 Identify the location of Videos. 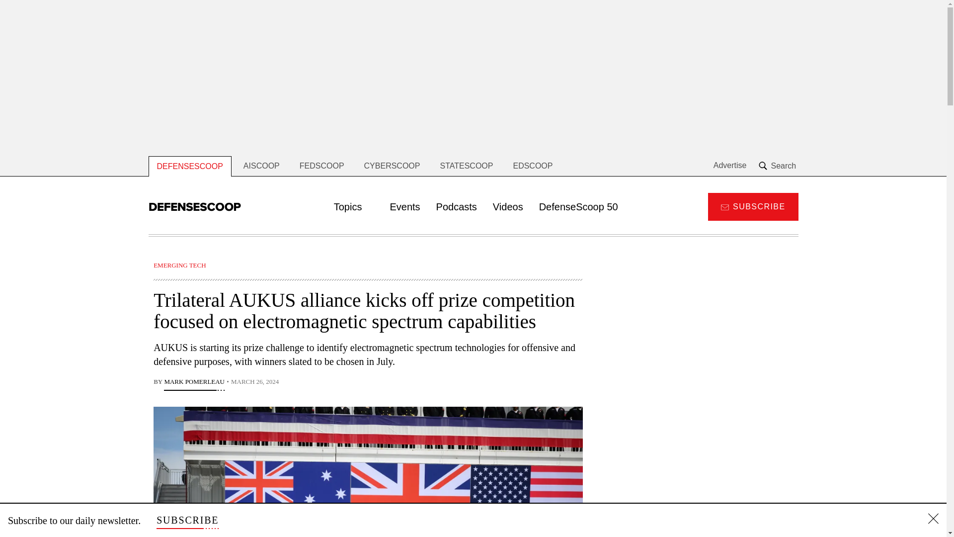
(508, 206).